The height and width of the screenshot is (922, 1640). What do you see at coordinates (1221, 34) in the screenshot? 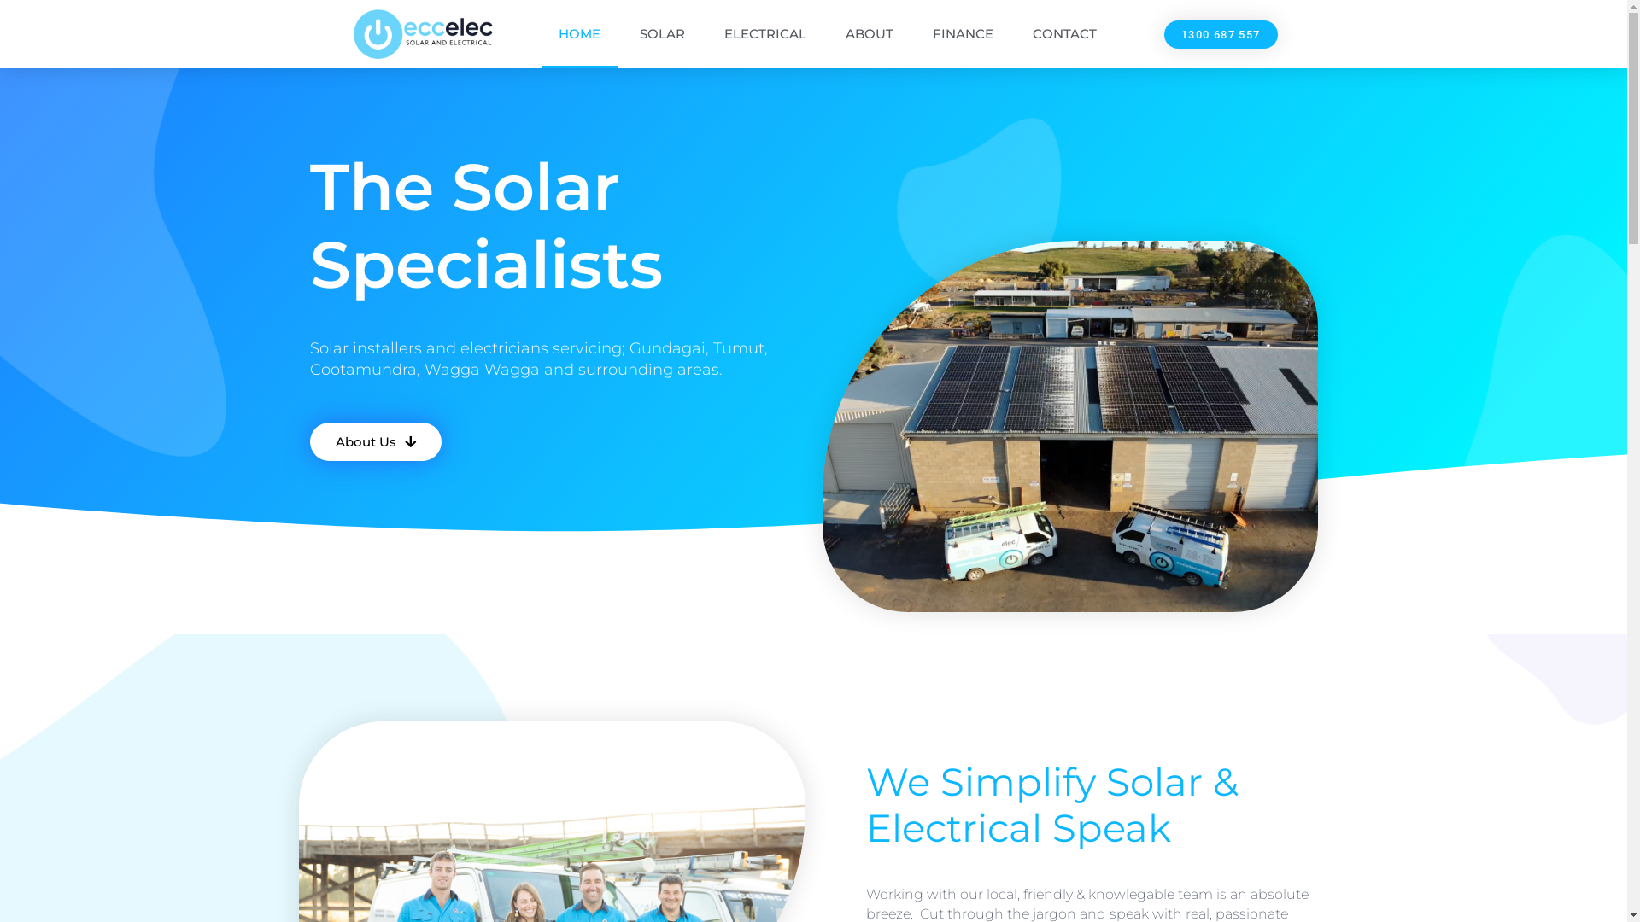
I see `1300 687 557` at bounding box center [1221, 34].